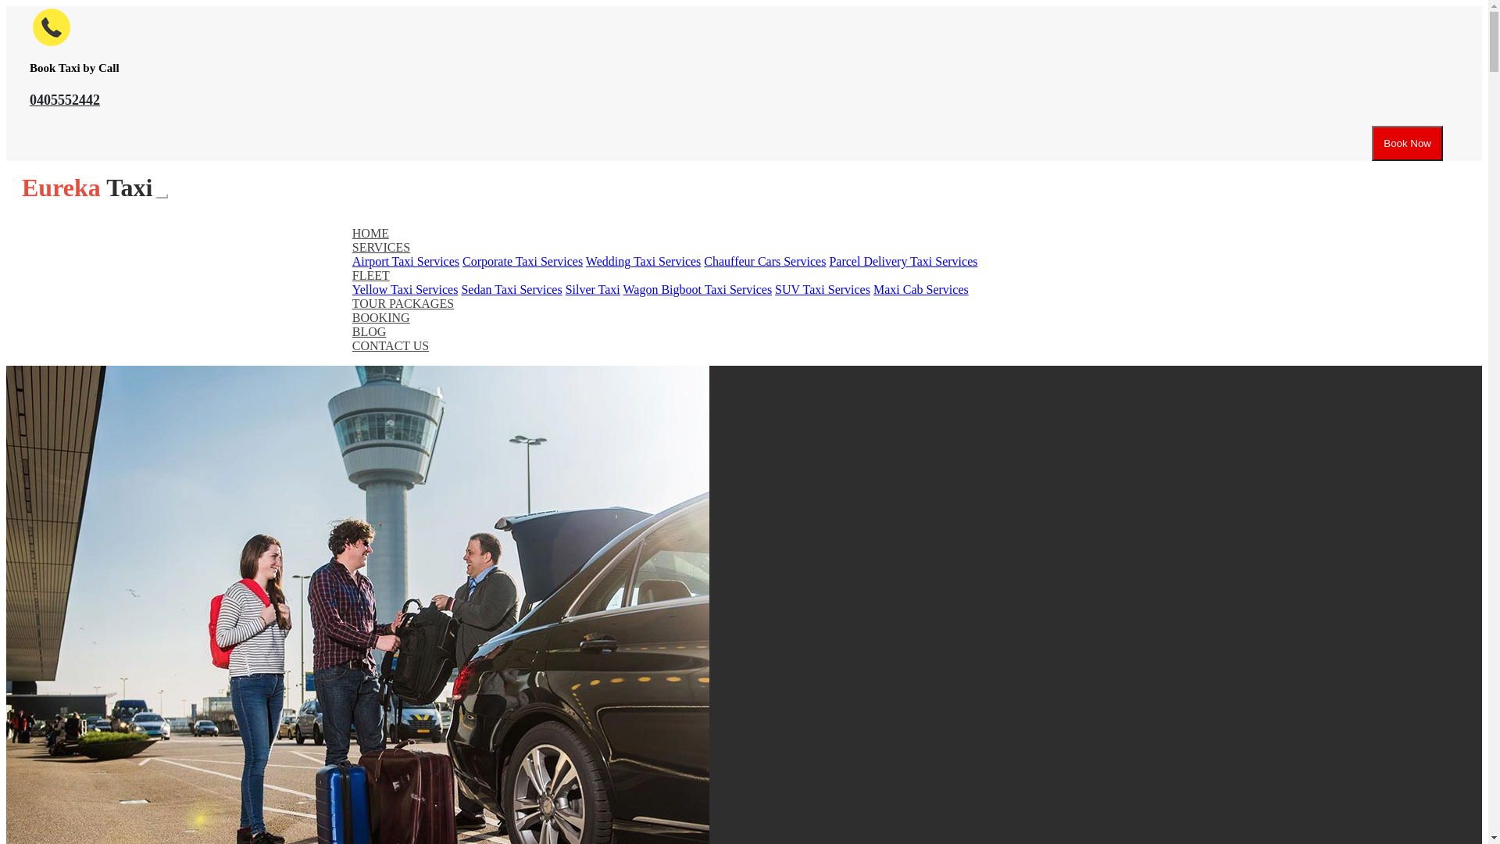  What do you see at coordinates (370, 331) in the screenshot?
I see `BLOG` at bounding box center [370, 331].